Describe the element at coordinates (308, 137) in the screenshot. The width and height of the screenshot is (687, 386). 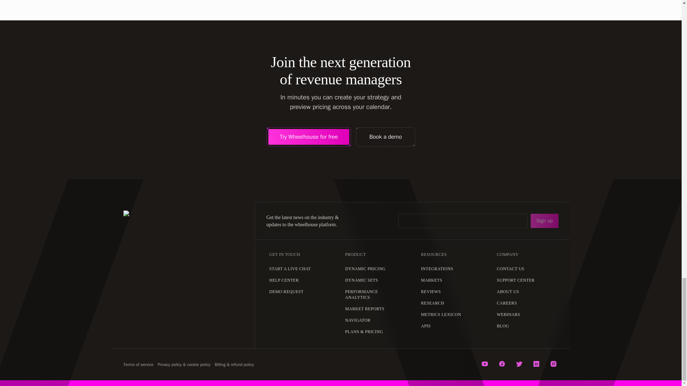
I see `Try Wheelhouse for free` at that location.